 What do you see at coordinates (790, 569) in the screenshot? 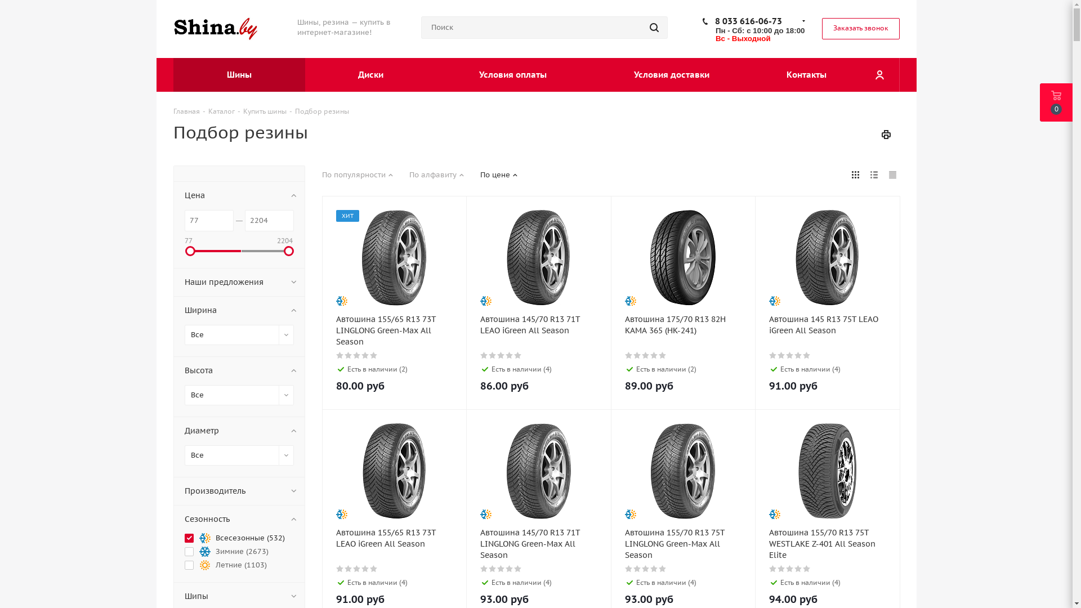
I see `3` at bounding box center [790, 569].